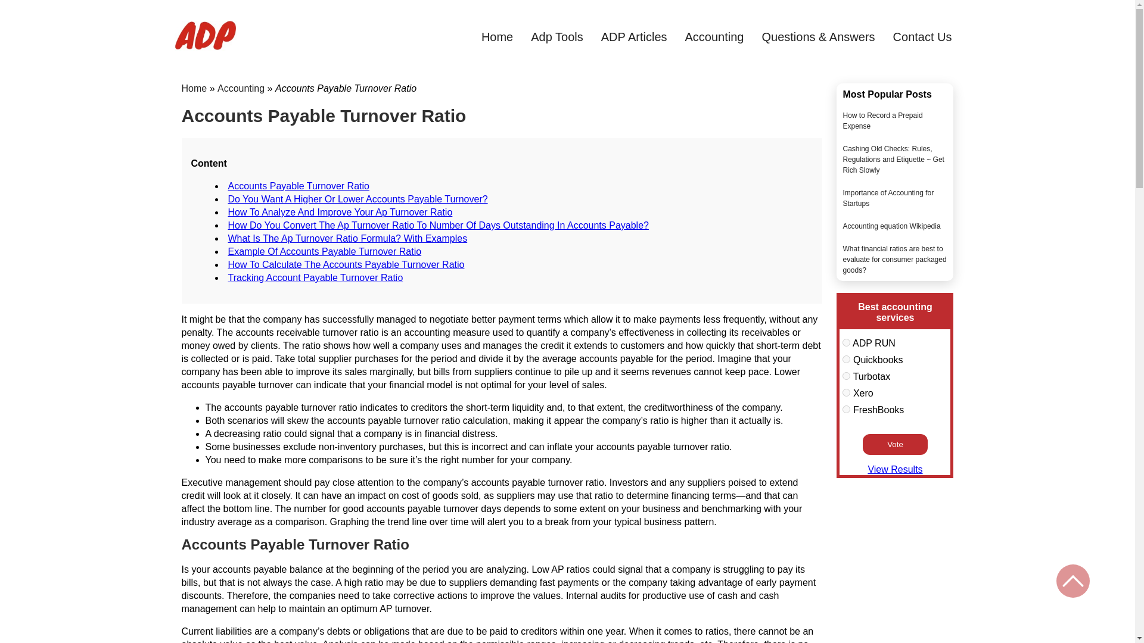 This screenshot has height=643, width=1144. What do you see at coordinates (324, 251) in the screenshot?
I see `Example Of Accounts Payable Turnover Ratio` at bounding box center [324, 251].